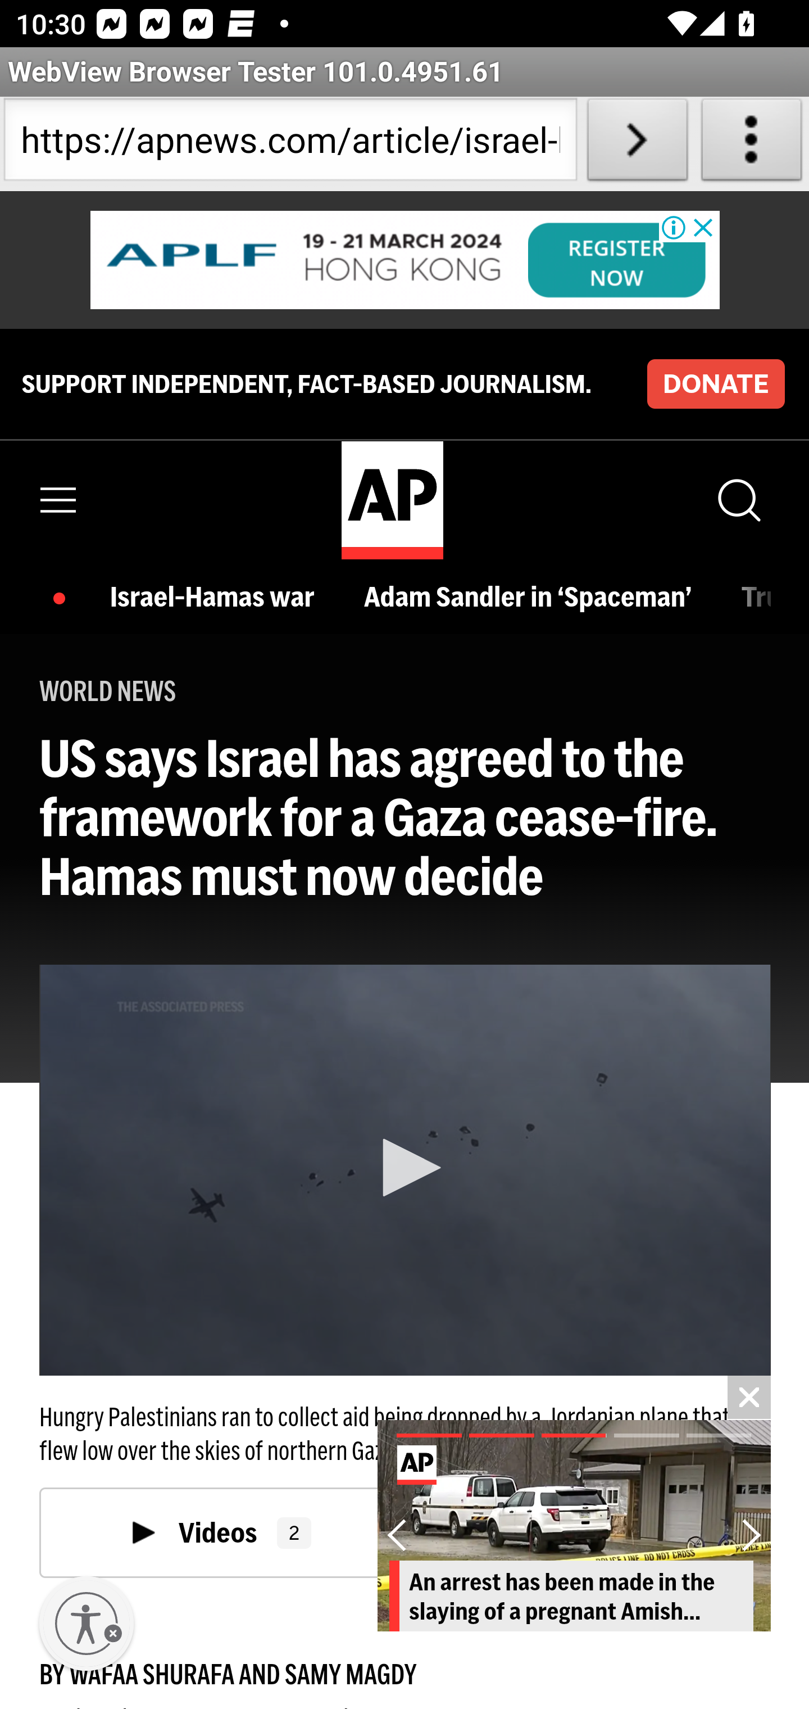 This screenshot has height=1709, width=809. Describe the element at coordinates (59, 499) in the screenshot. I see `Menu` at that location.